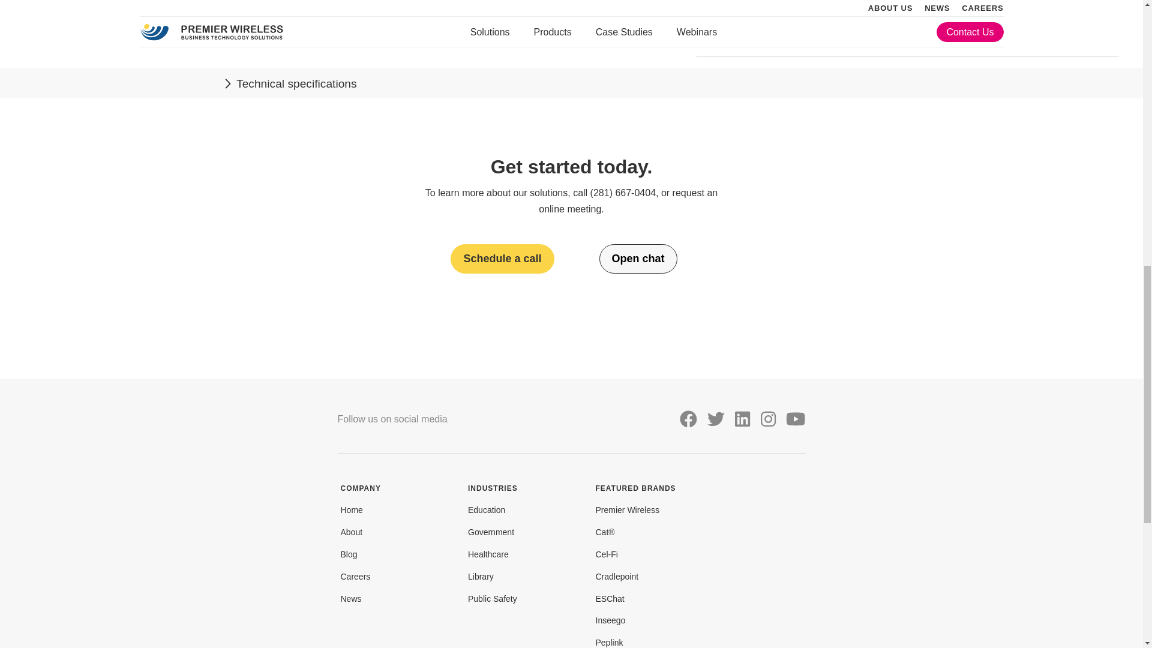  Describe the element at coordinates (481, 576) in the screenshot. I see `Library` at that location.